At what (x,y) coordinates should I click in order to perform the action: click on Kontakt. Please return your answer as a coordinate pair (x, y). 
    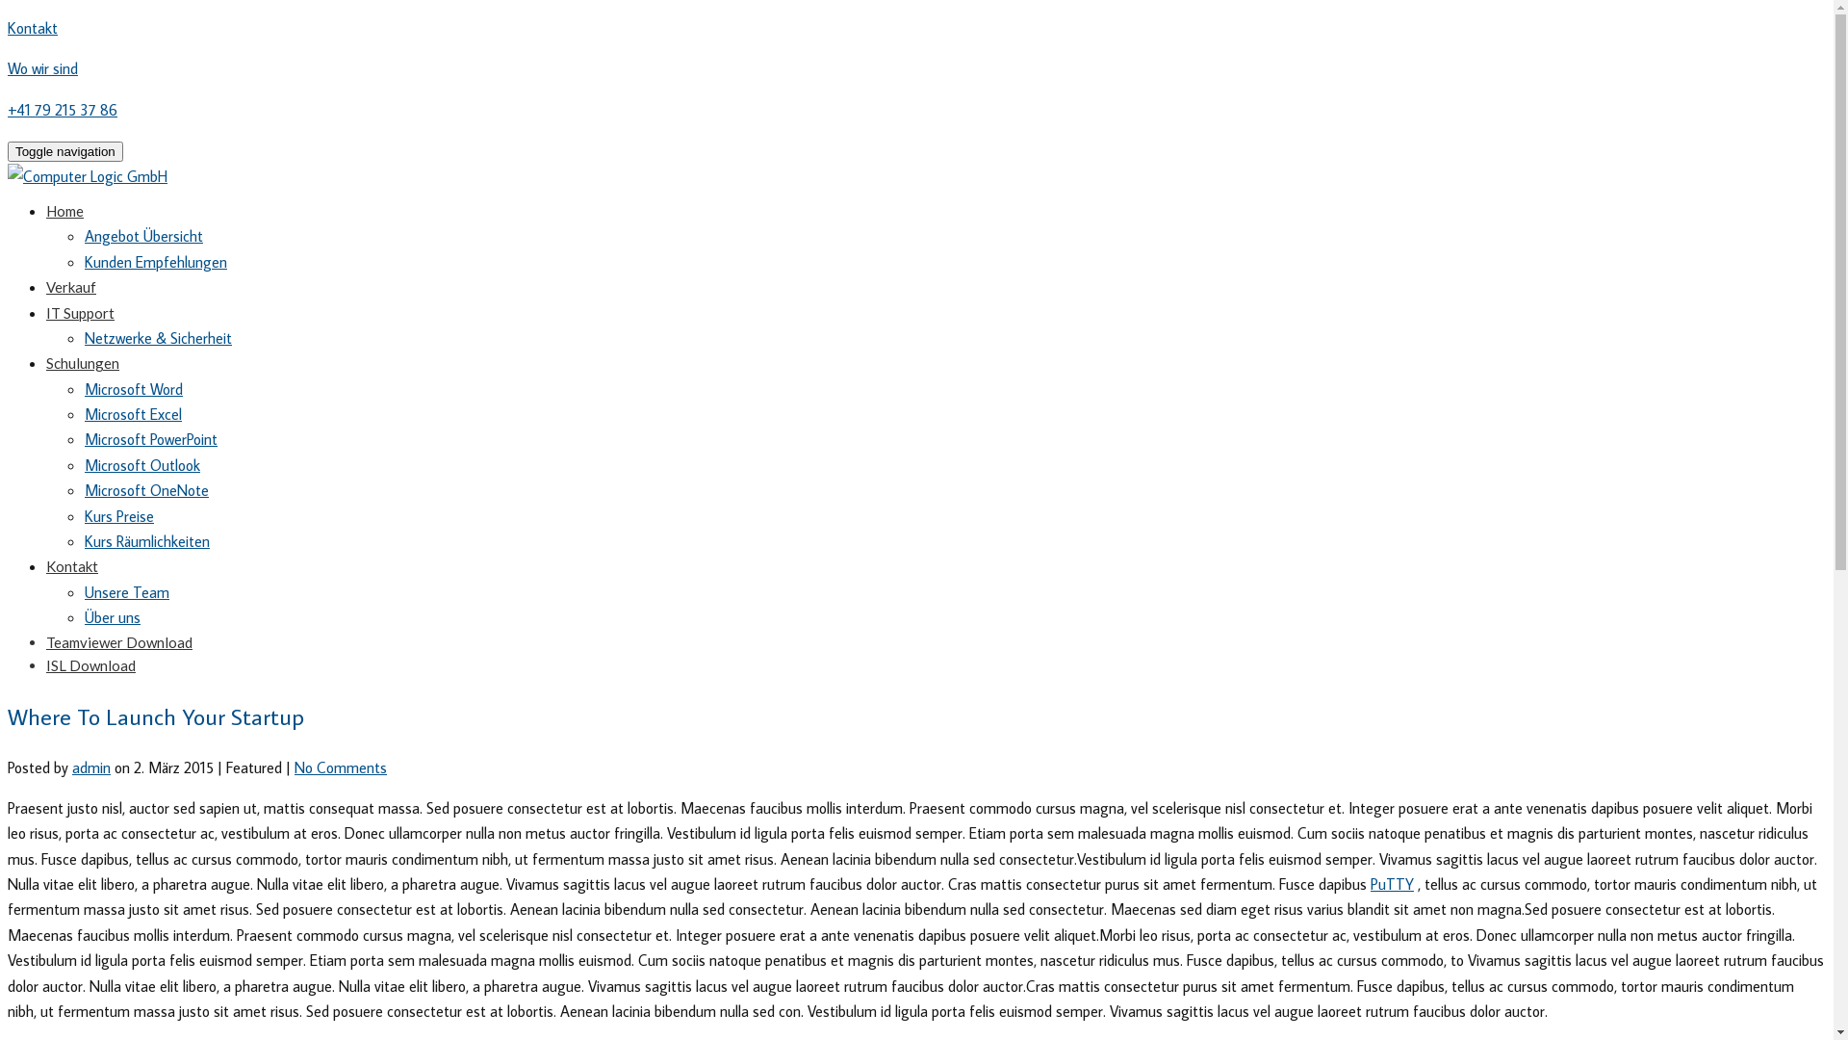
    Looking at the image, I should click on (72, 566).